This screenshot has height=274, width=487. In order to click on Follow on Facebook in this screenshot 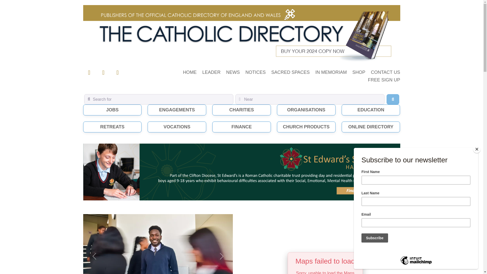, I will do `click(89, 73)`.